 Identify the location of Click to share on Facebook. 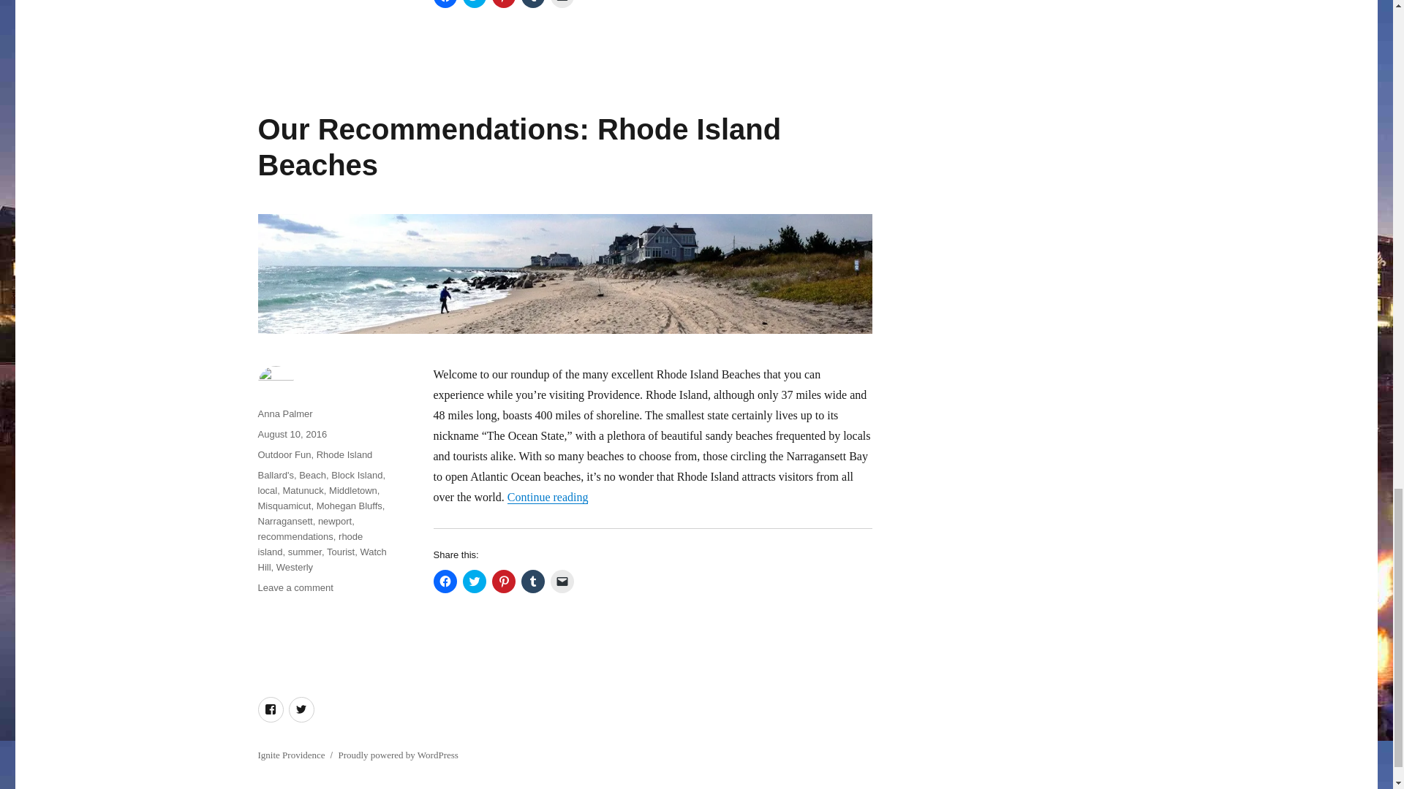
(445, 582).